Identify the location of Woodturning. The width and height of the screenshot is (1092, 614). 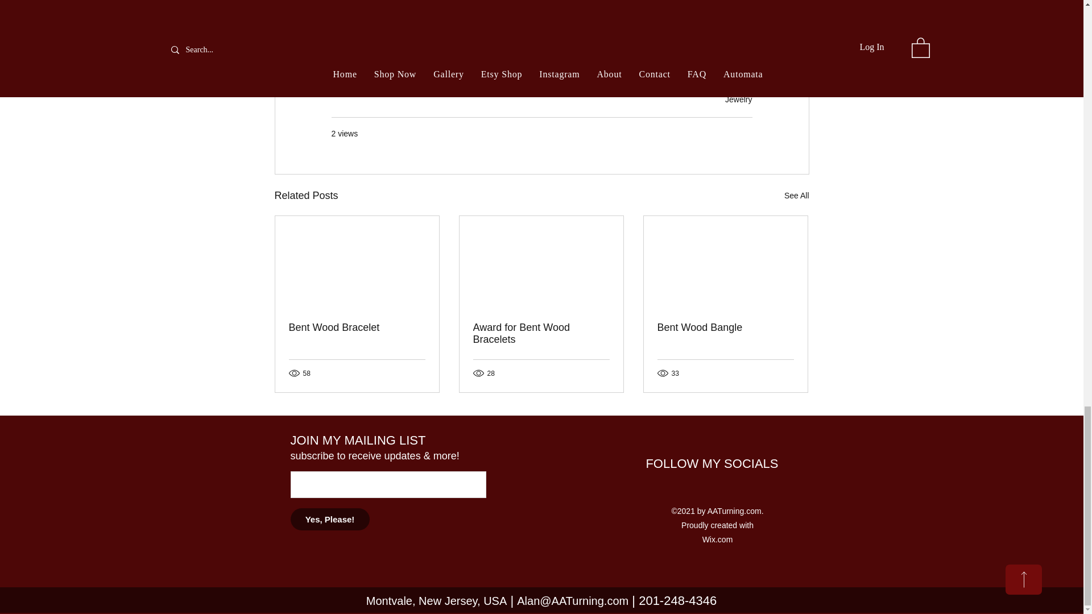
(361, 35).